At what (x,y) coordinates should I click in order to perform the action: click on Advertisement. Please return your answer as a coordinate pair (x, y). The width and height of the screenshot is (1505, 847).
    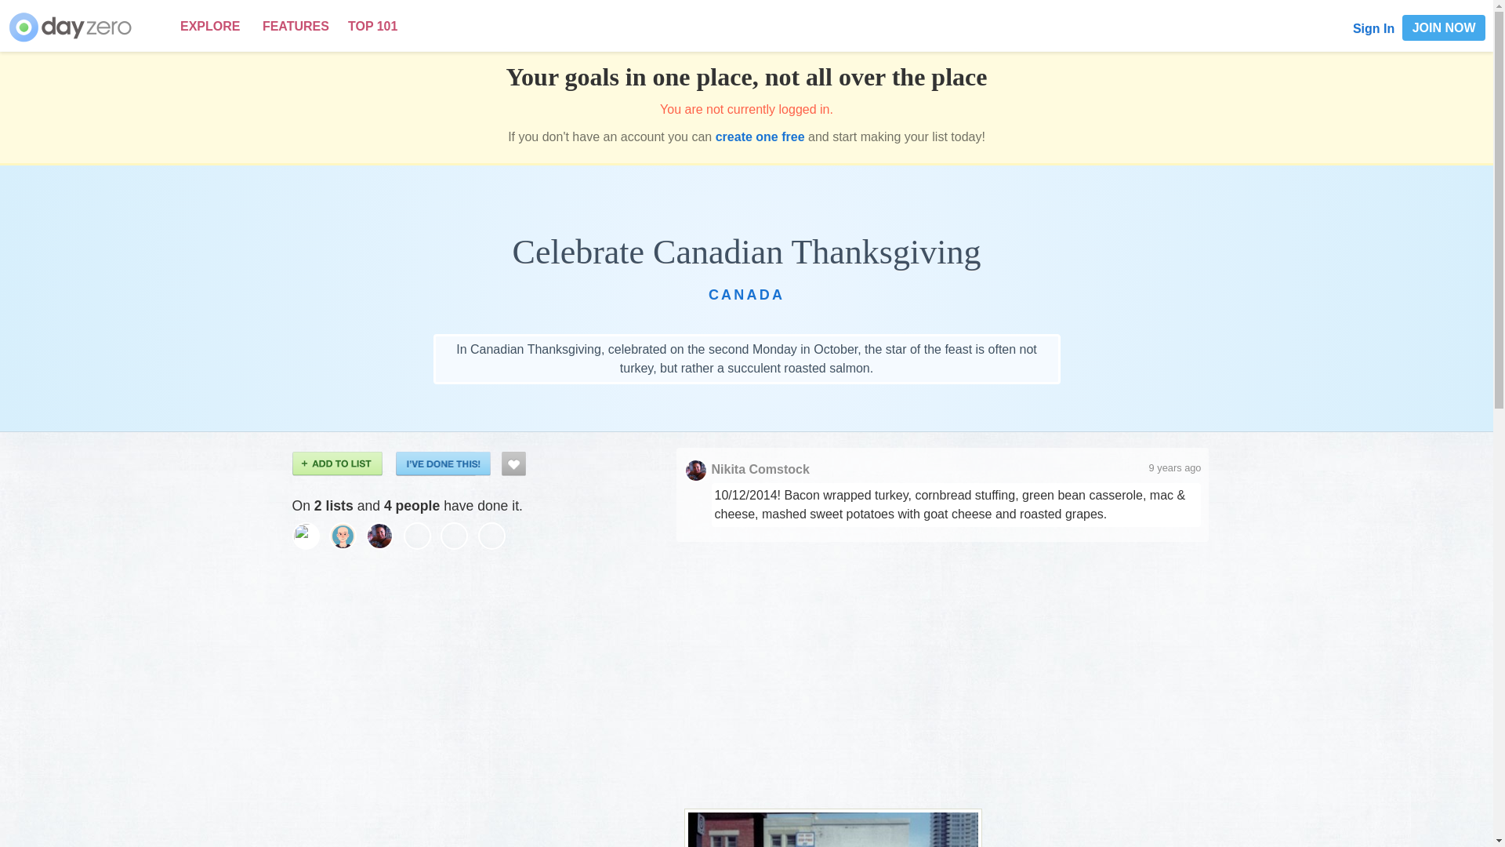
    Looking at the image, I should click on (942, 667).